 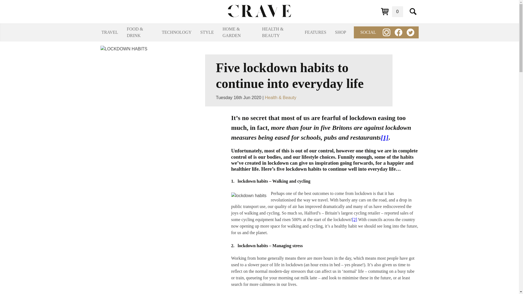 I want to click on TECHNOLOGY, so click(x=177, y=32).